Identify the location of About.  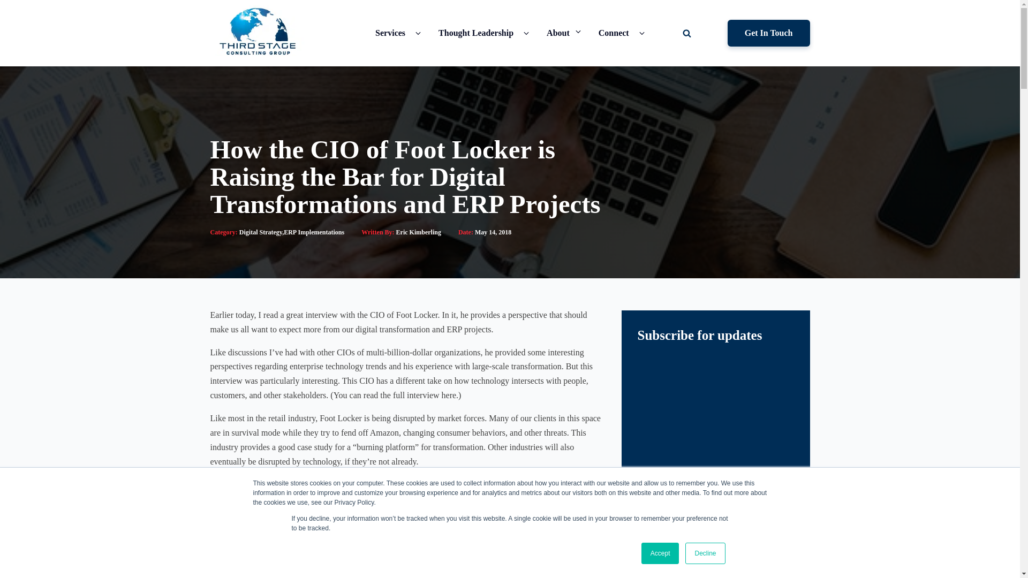
(558, 32).